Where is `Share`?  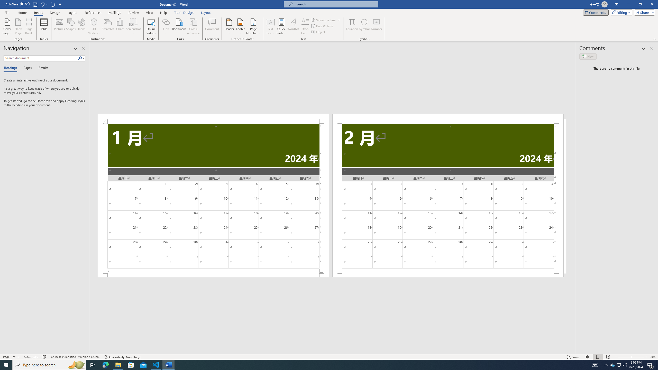 Share is located at coordinates (644, 12).